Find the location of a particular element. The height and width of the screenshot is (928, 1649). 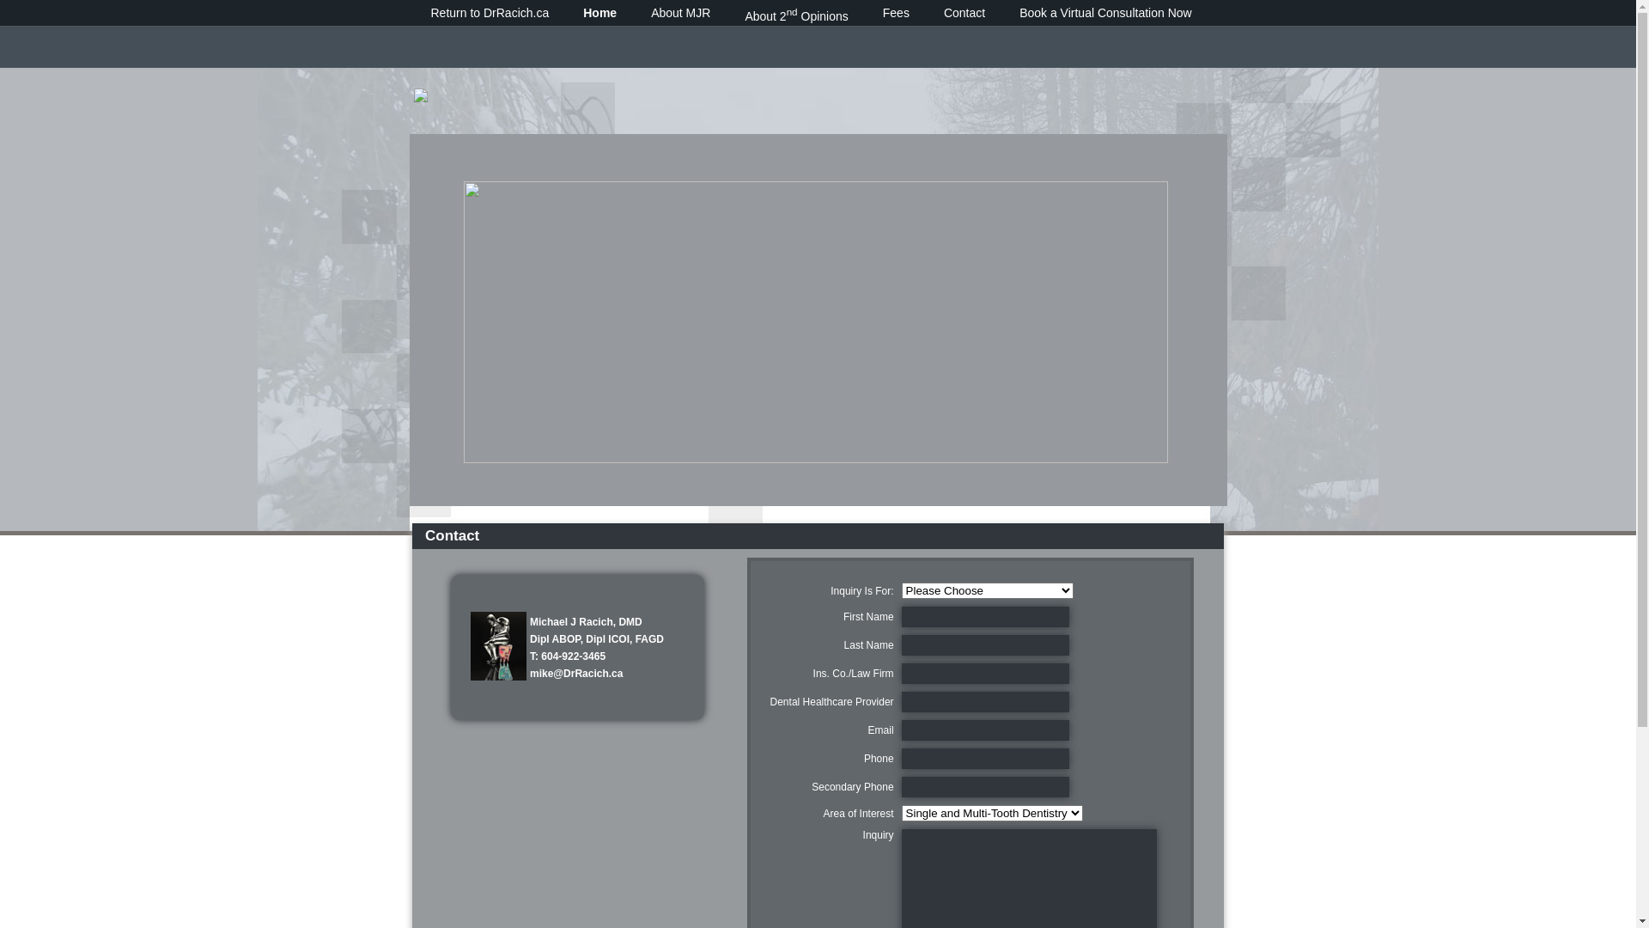

Home is located at coordinates (599, 13).